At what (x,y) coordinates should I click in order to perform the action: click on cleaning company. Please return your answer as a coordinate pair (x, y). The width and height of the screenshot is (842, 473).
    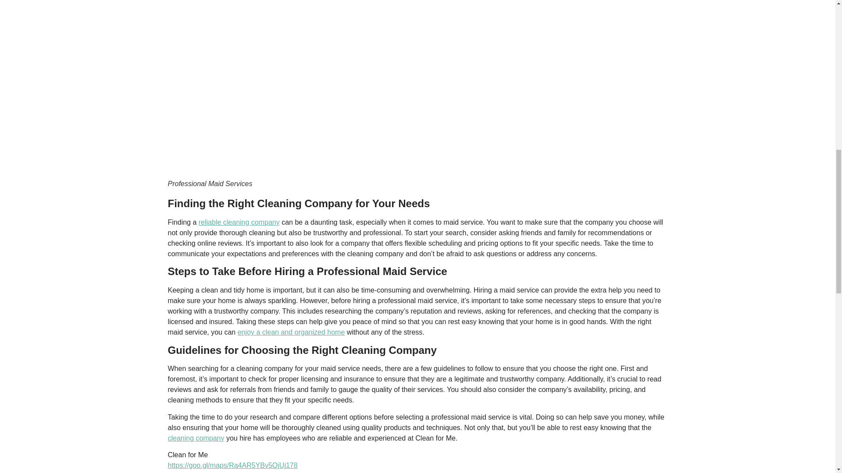
    Looking at the image, I should click on (196, 438).